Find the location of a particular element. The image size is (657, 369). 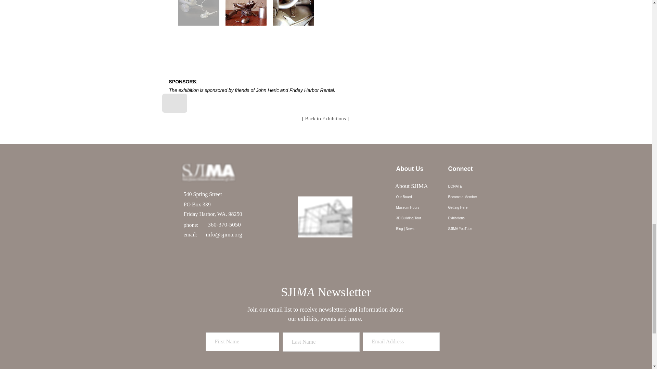

Become a Member is located at coordinates (470, 197).